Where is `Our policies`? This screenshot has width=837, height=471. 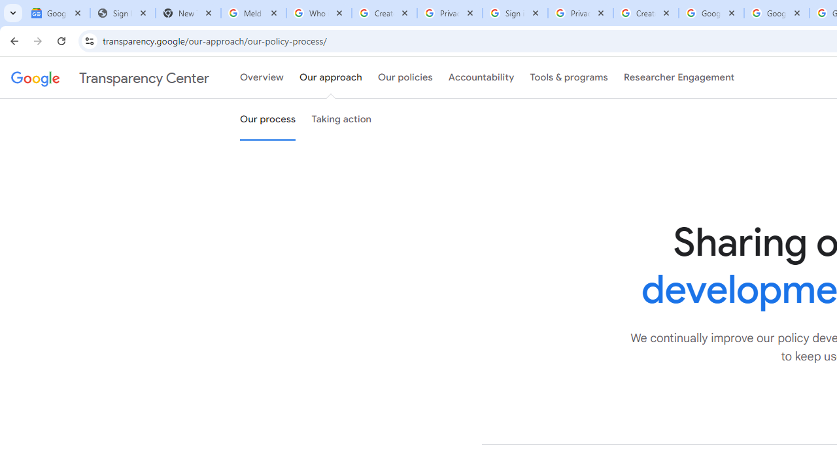 Our policies is located at coordinates (405, 78).